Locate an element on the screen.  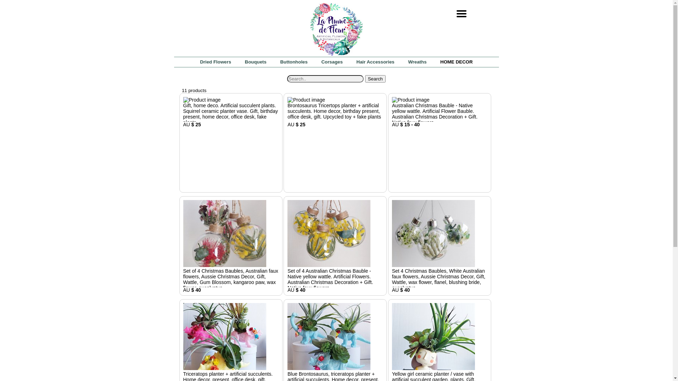
Hair Accessories is located at coordinates (375, 62).